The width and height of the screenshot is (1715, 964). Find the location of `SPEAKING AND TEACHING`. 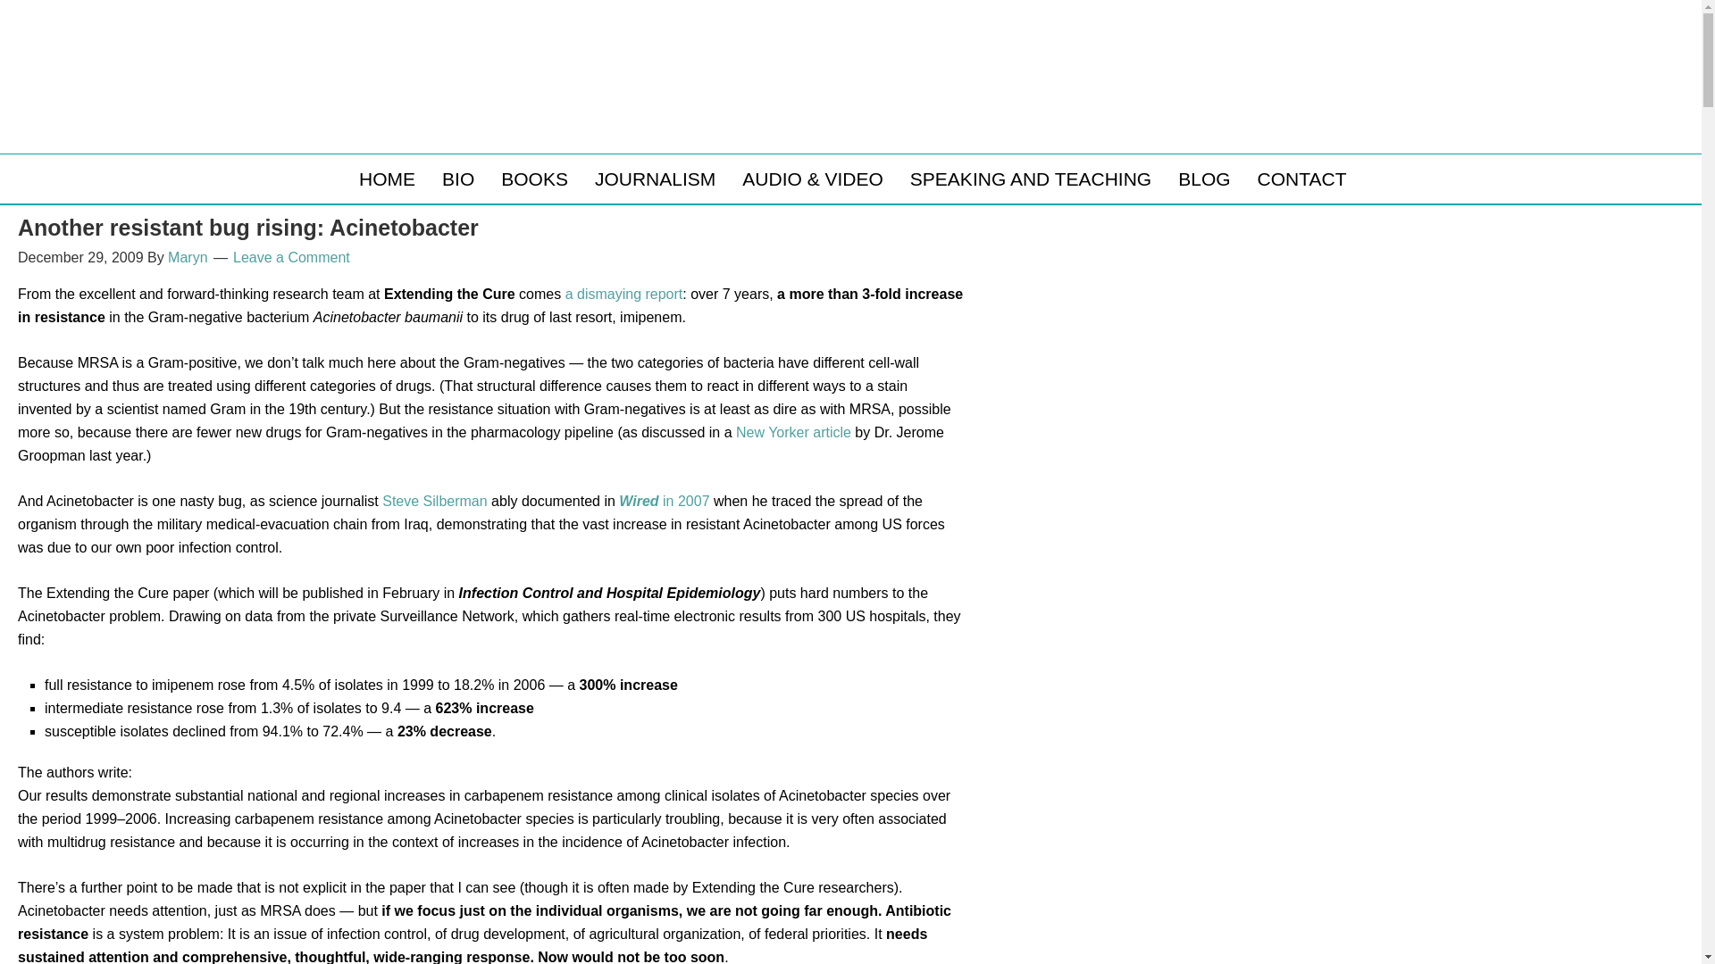

SPEAKING AND TEACHING is located at coordinates (1031, 179).